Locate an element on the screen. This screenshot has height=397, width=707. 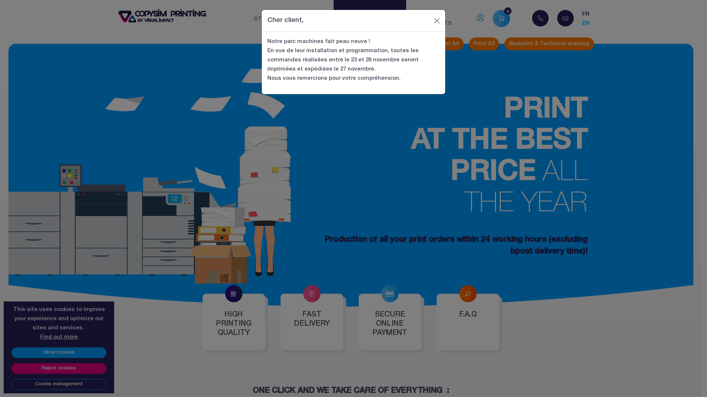
SECURE ONLINE PAYMENT is located at coordinates (390, 322).